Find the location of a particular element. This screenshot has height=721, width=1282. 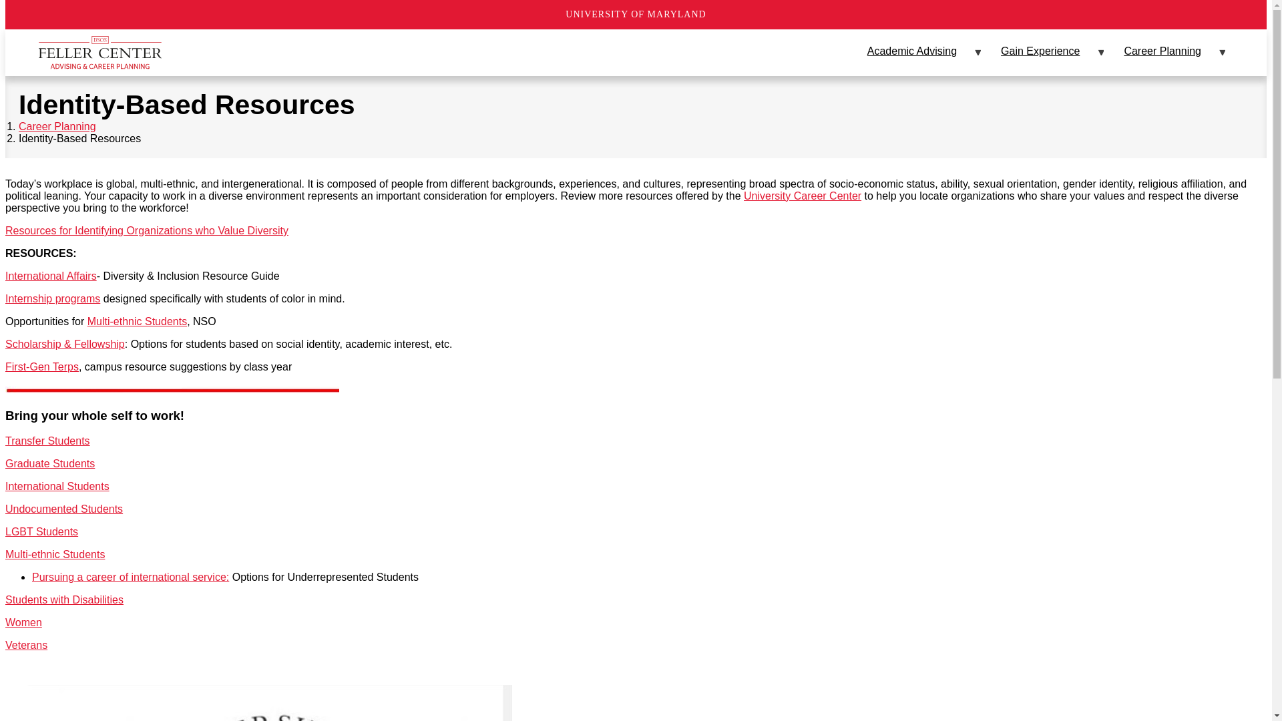

Home is located at coordinates (99, 52).